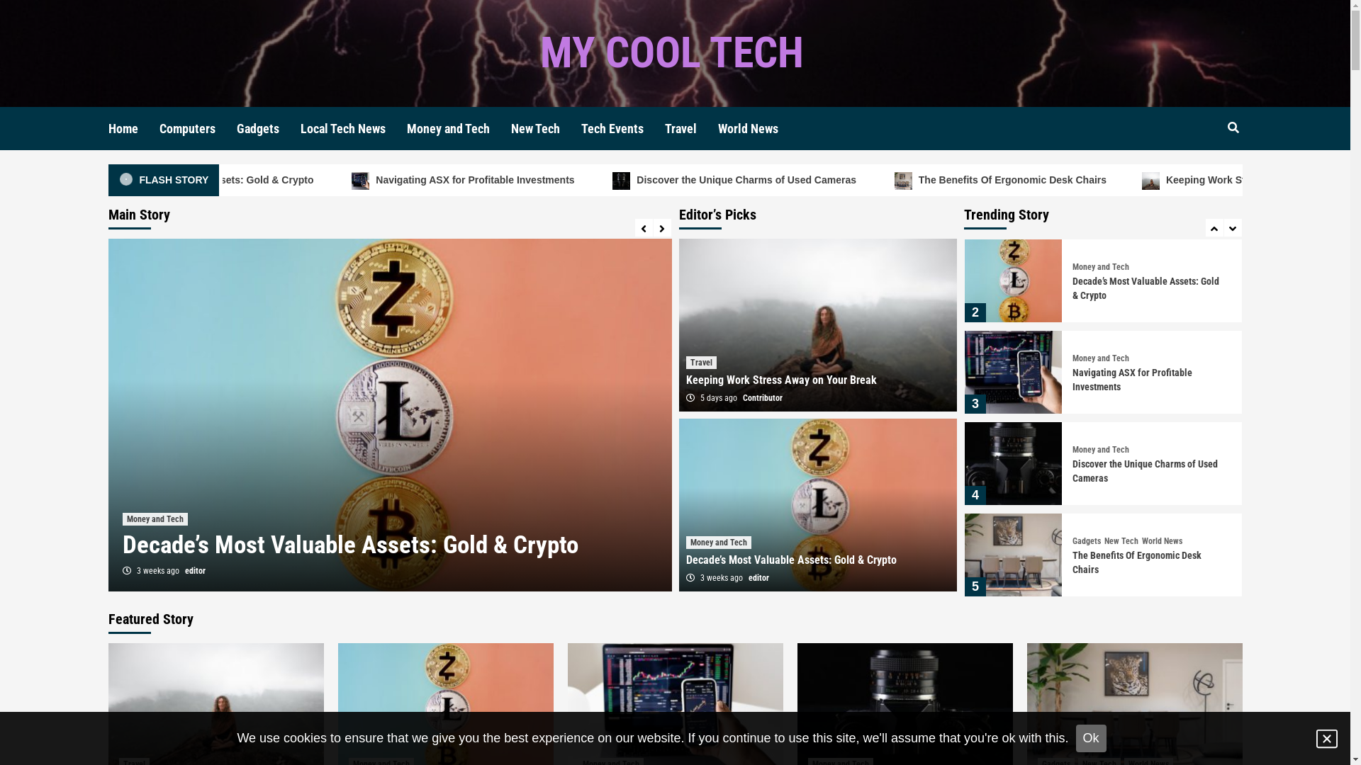  Describe the element at coordinates (1101, 450) in the screenshot. I see `Money and Tech` at that location.